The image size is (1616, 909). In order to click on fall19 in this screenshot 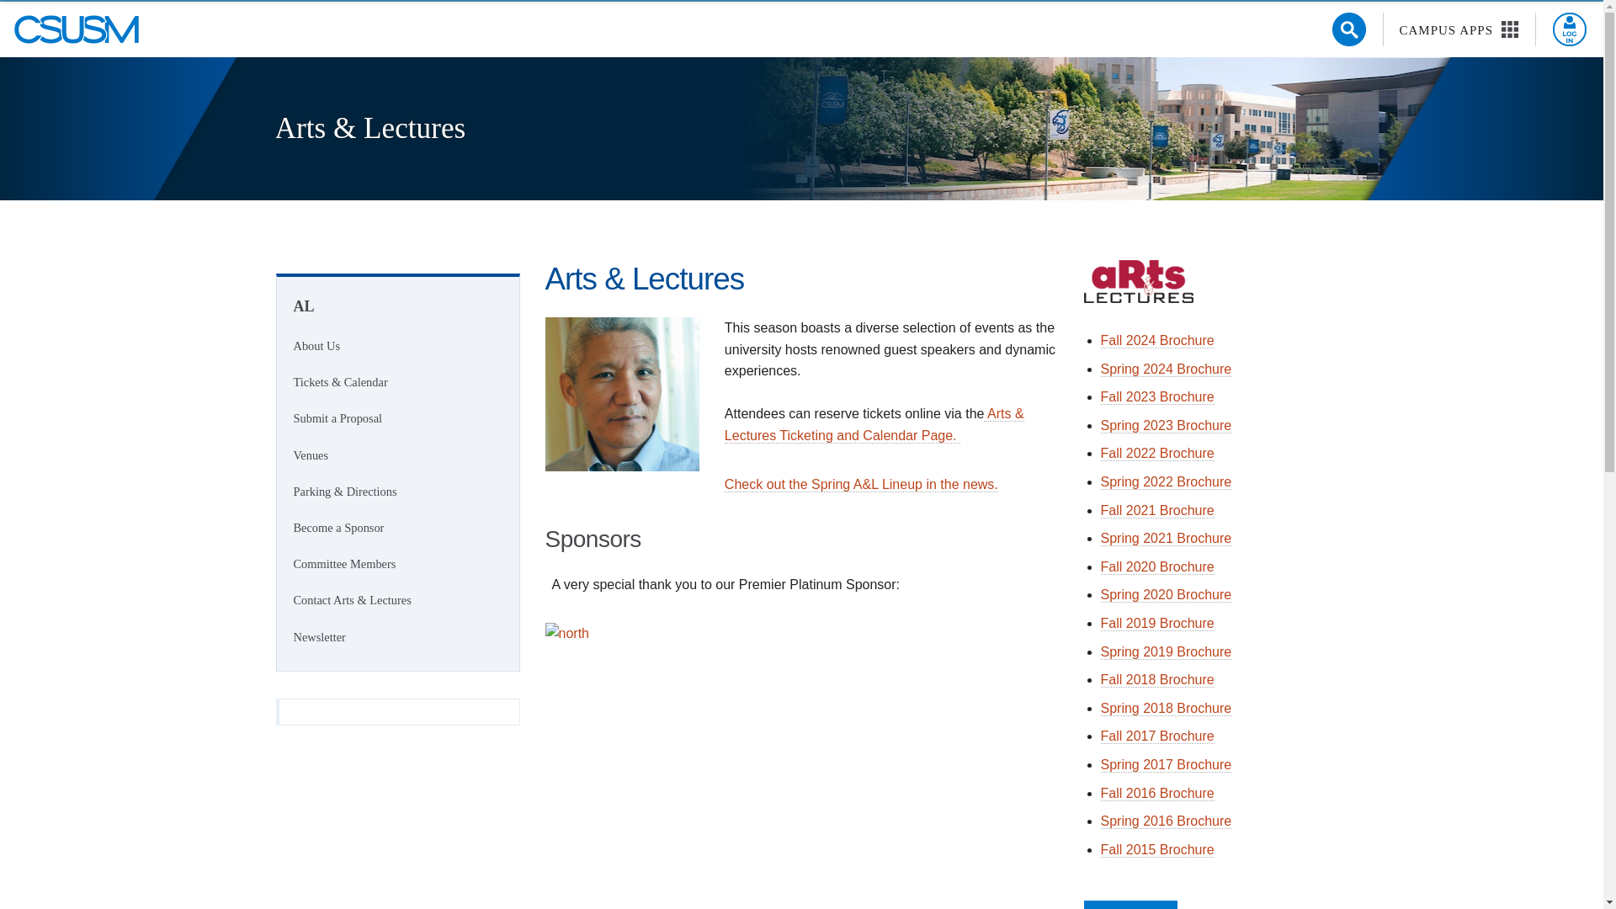, I will do `click(1157, 623)`.